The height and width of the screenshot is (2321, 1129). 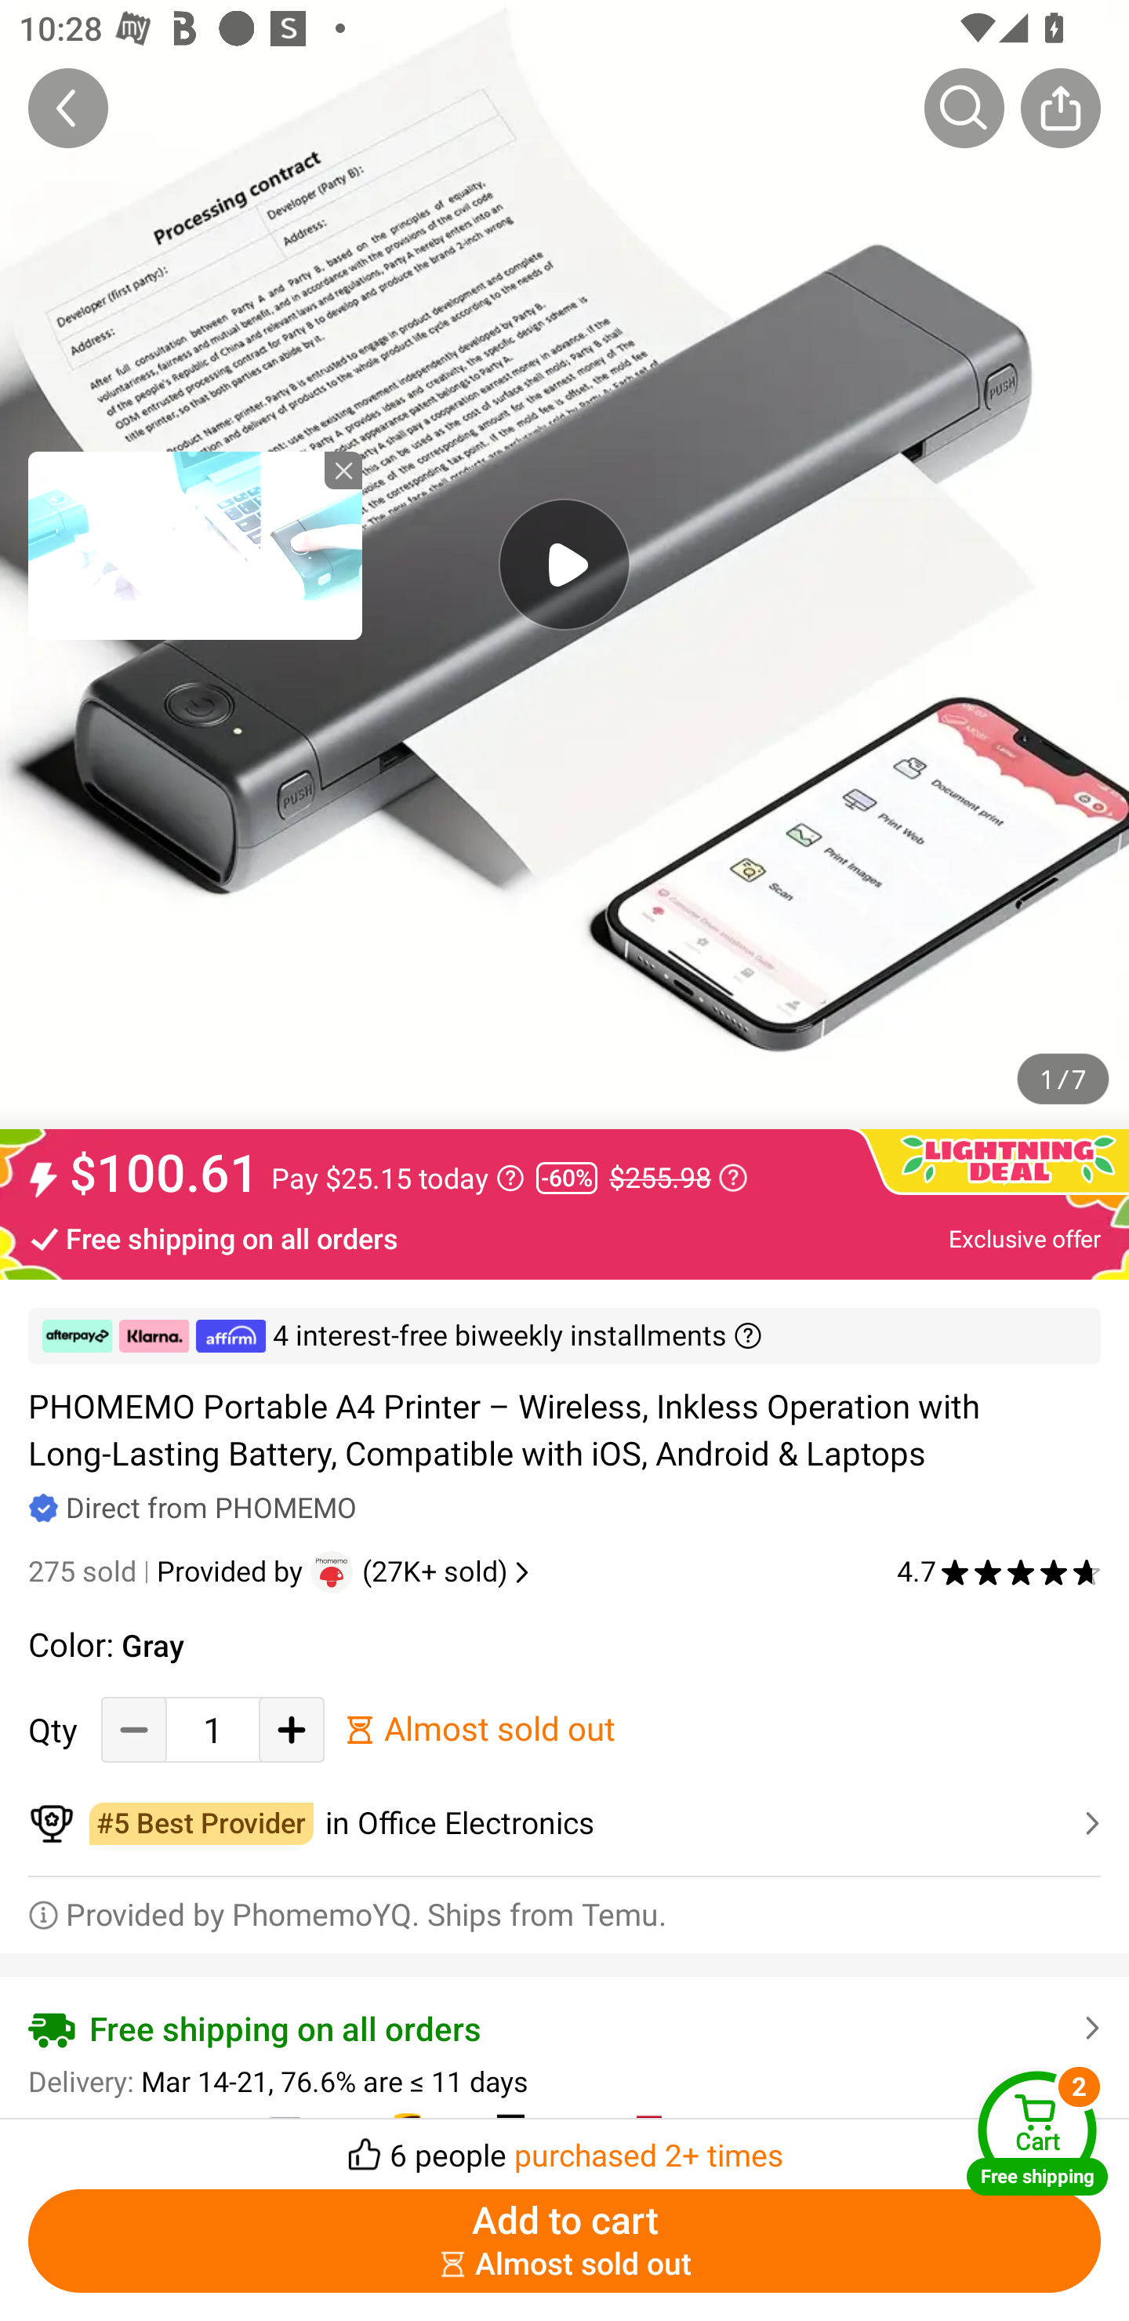 What do you see at coordinates (564, 2241) in the screenshot?
I see `Add to cart ￼￼Almost sold out` at bounding box center [564, 2241].